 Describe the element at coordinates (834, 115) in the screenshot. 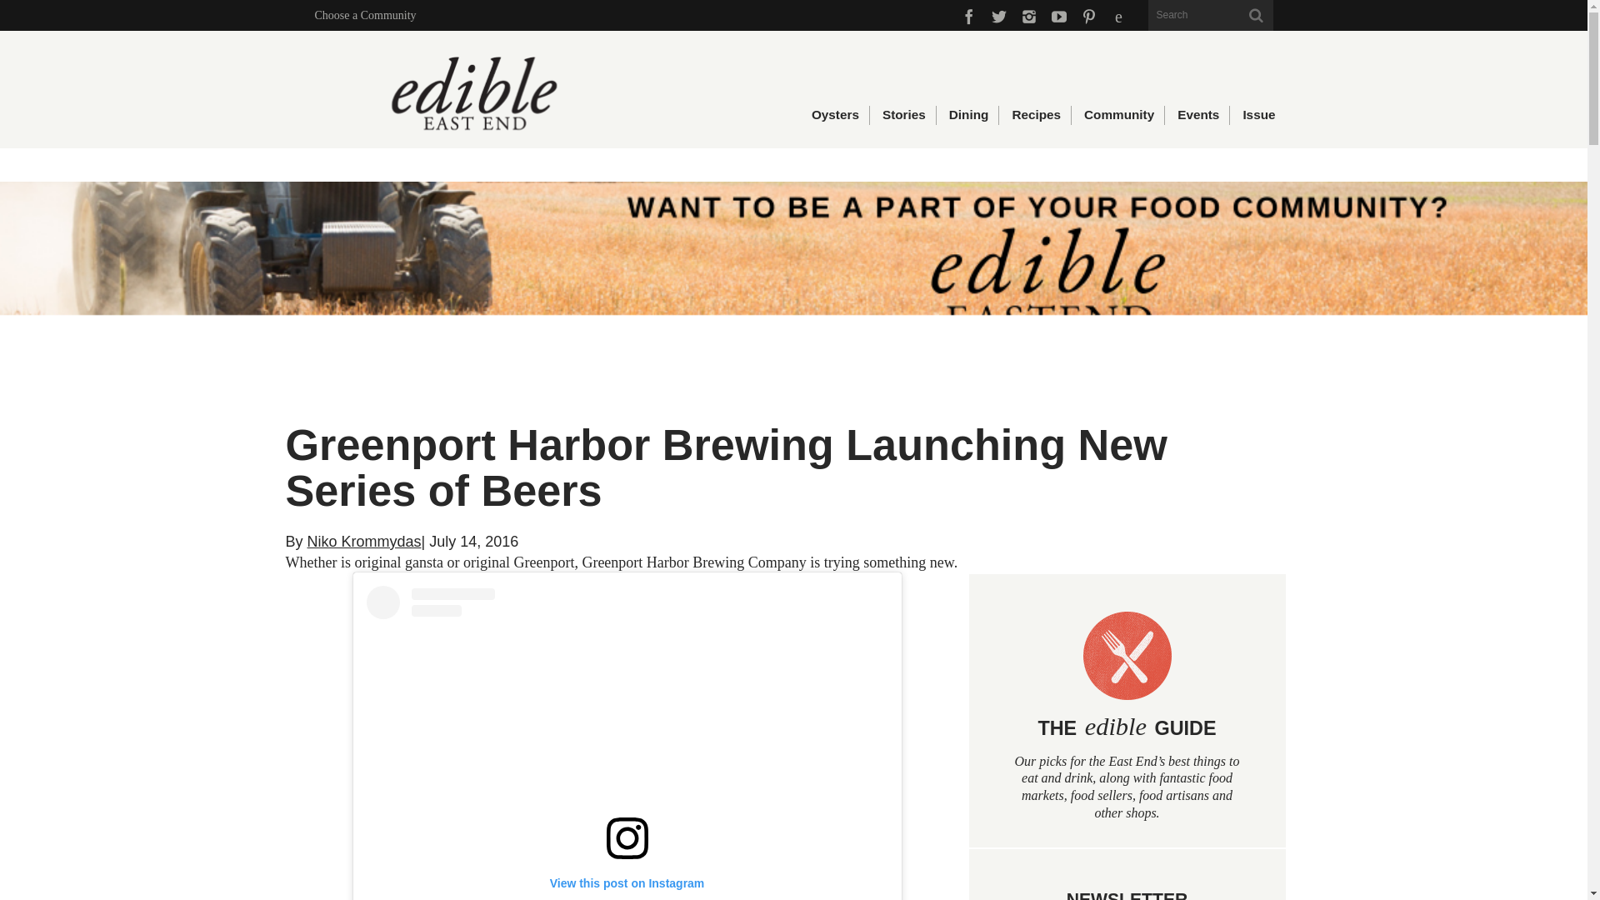

I see `Oysters` at that location.